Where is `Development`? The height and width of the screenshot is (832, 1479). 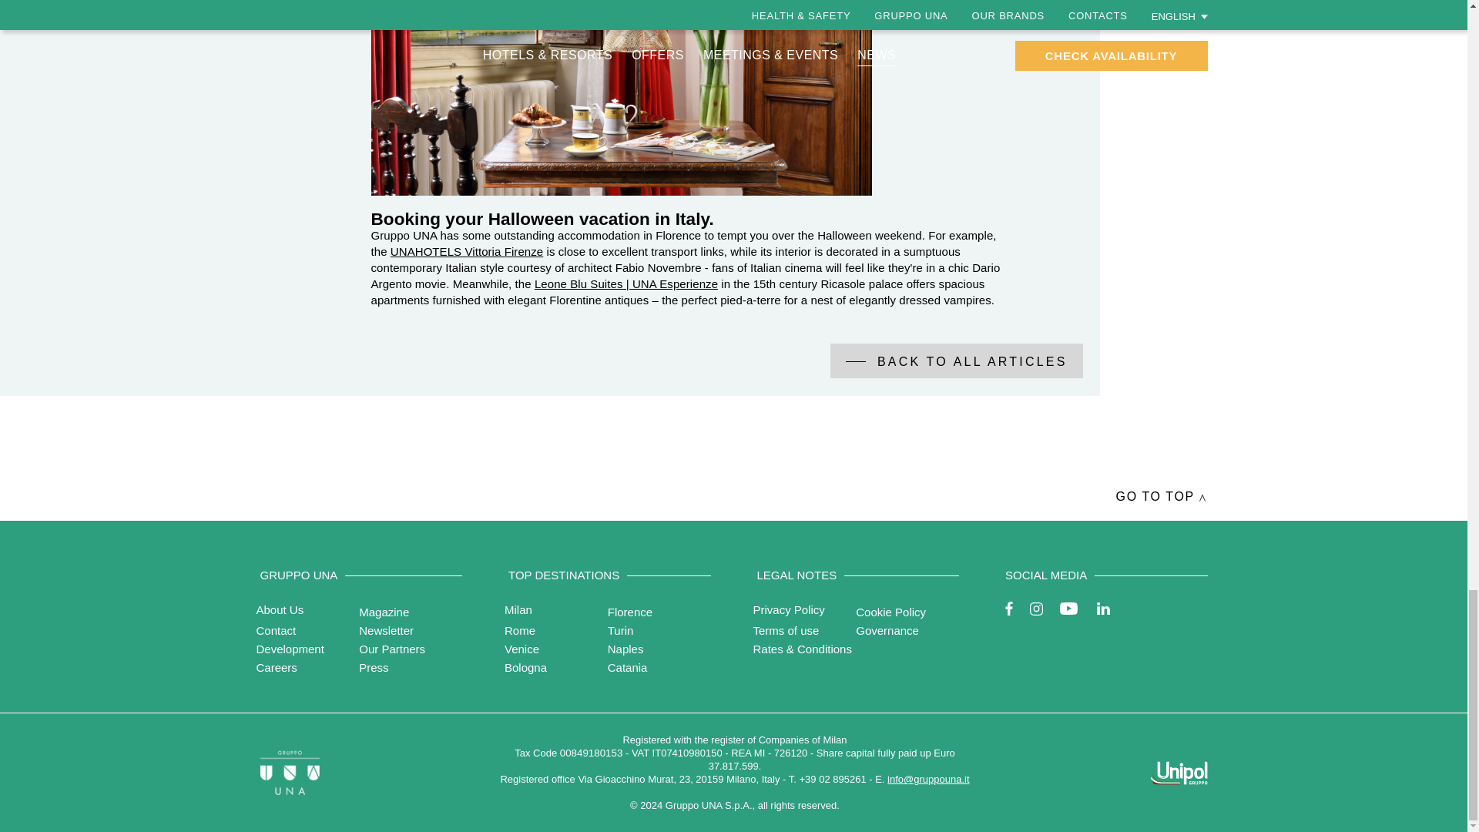 Development is located at coordinates (290, 649).